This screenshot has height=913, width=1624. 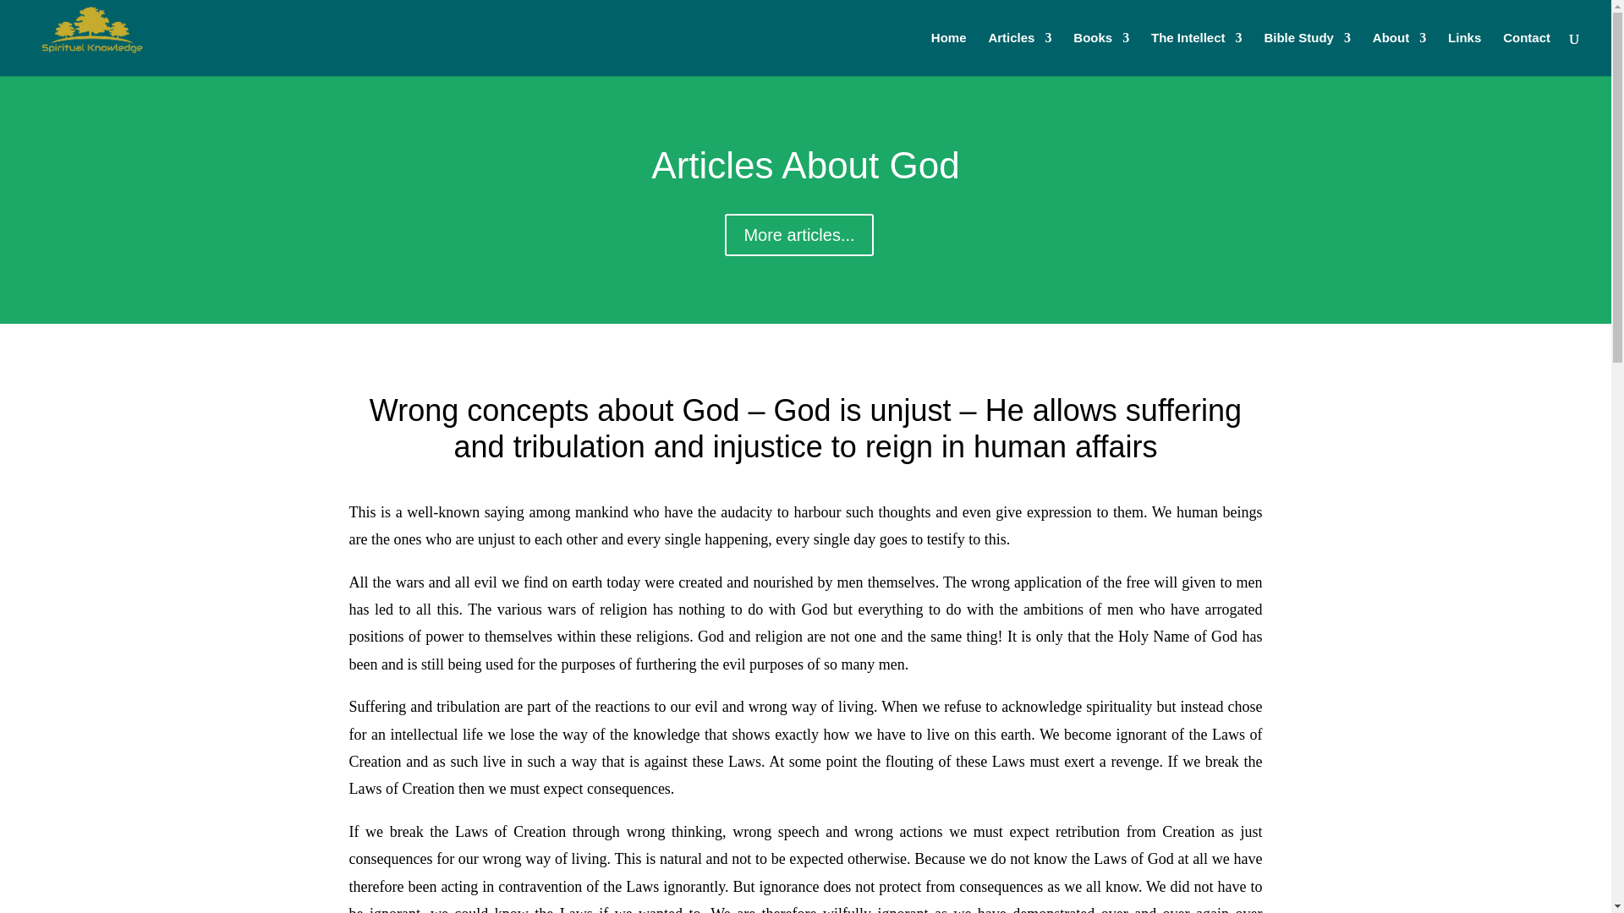 I want to click on The Intellect, so click(x=1196, y=53).